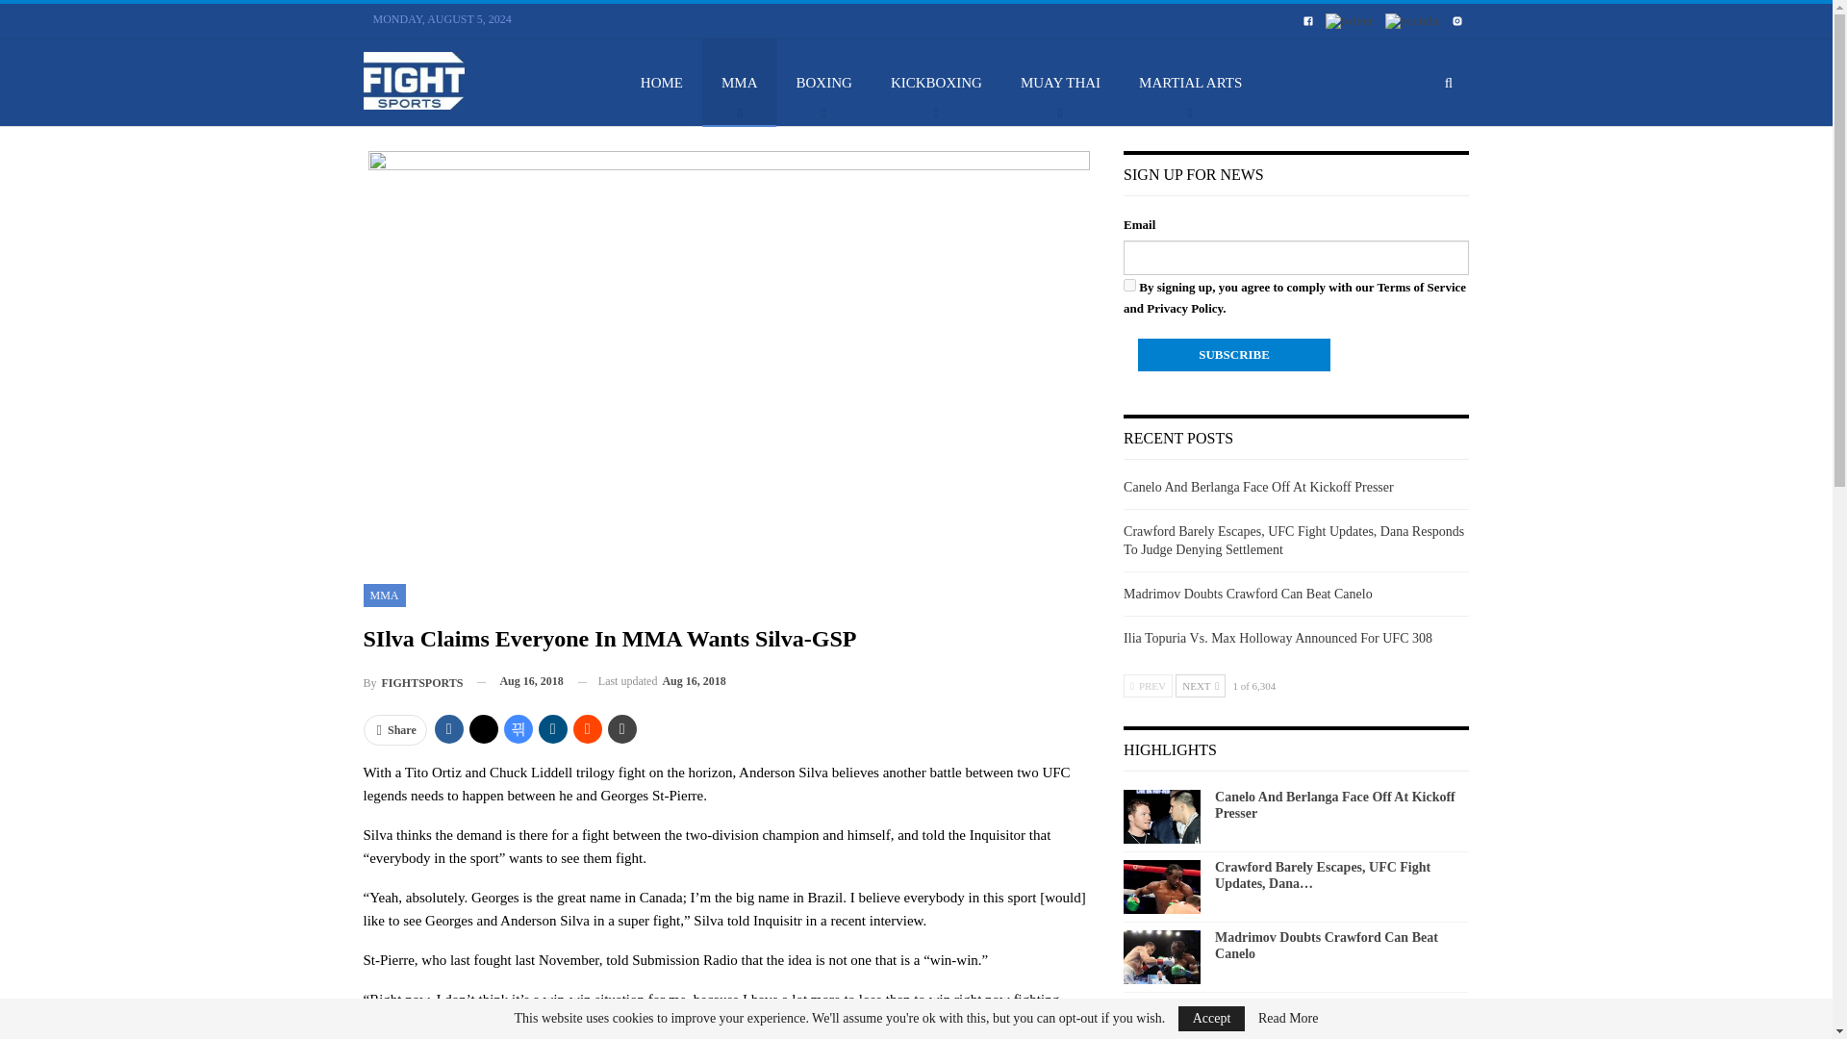 This screenshot has width=1847, height=1039. What do you see at coordinates (1456, 21) in the screenshot?
I see `instagram` at bounding box center [1456, 21].